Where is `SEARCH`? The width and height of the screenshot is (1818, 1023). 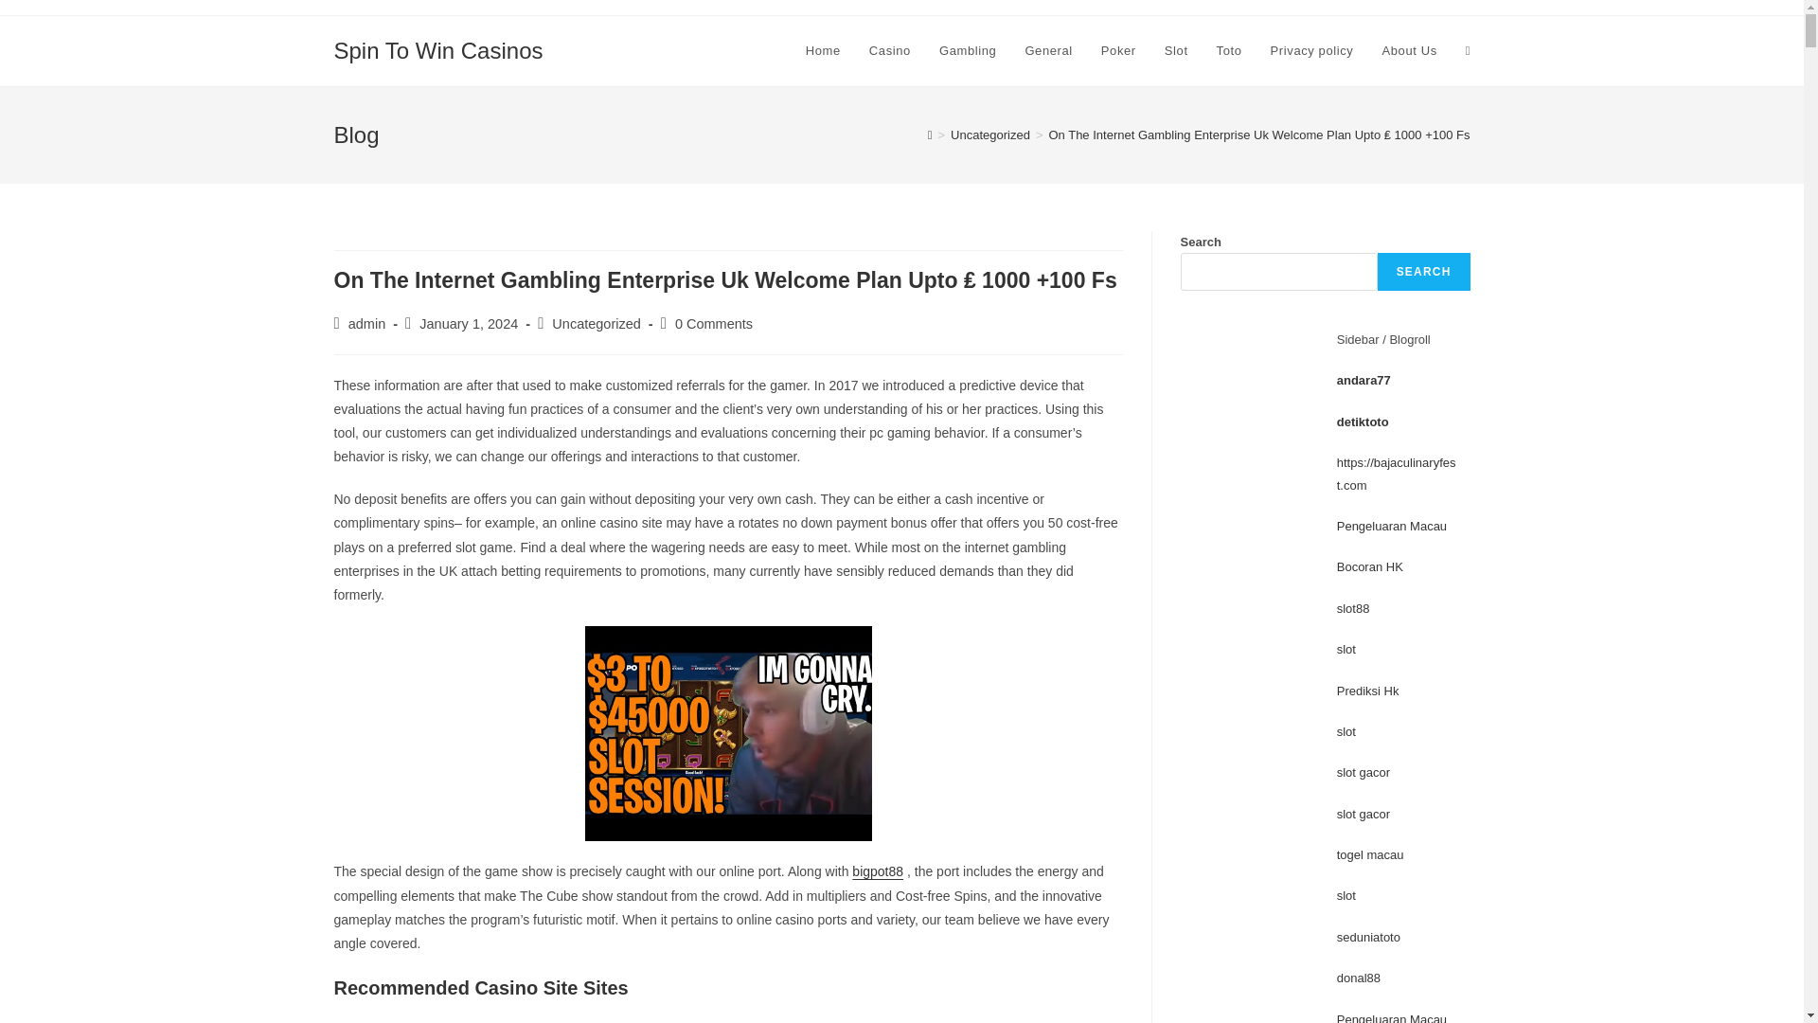
SEARCH is located at coordinates (1424, 271).